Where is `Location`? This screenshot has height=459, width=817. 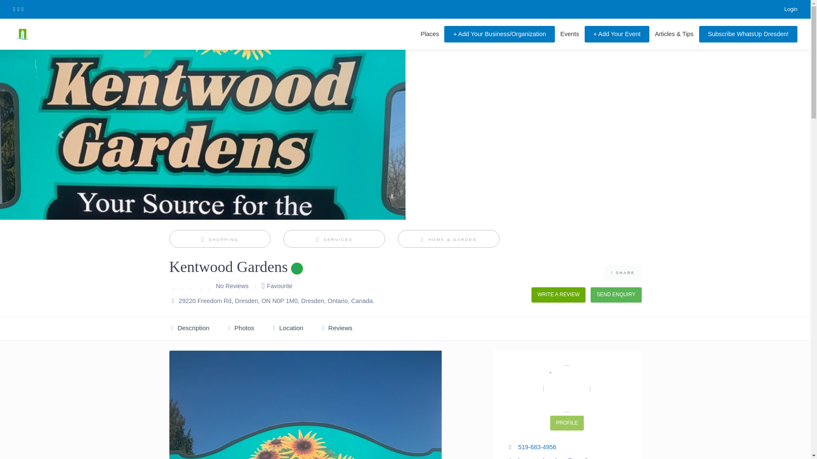 Location is located at coordinates (289, 329).